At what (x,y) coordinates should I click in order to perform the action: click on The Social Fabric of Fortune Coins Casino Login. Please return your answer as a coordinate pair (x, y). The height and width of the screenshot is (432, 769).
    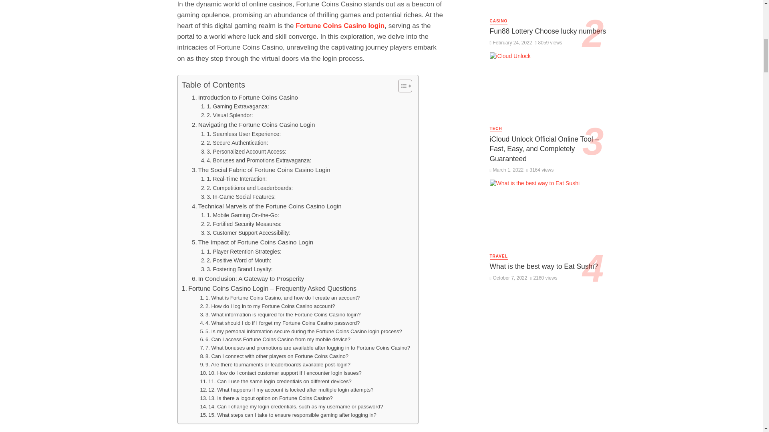
    Looking at the image, I should click on (261, 170).